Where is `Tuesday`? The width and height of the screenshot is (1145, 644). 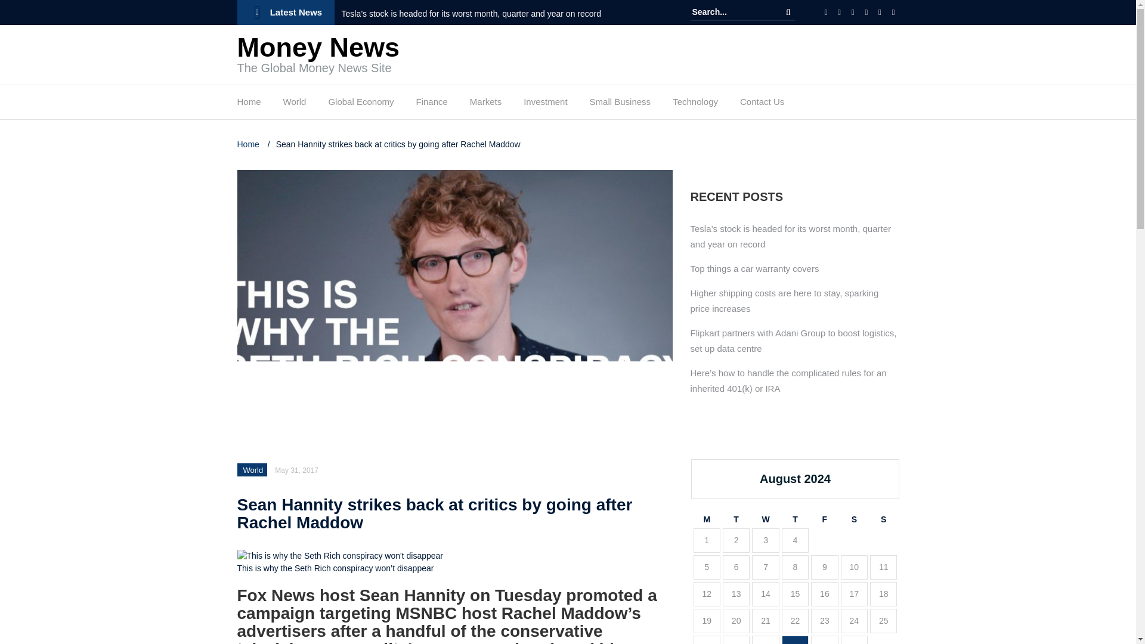
Tuesday is located at coordinates (736, 519).